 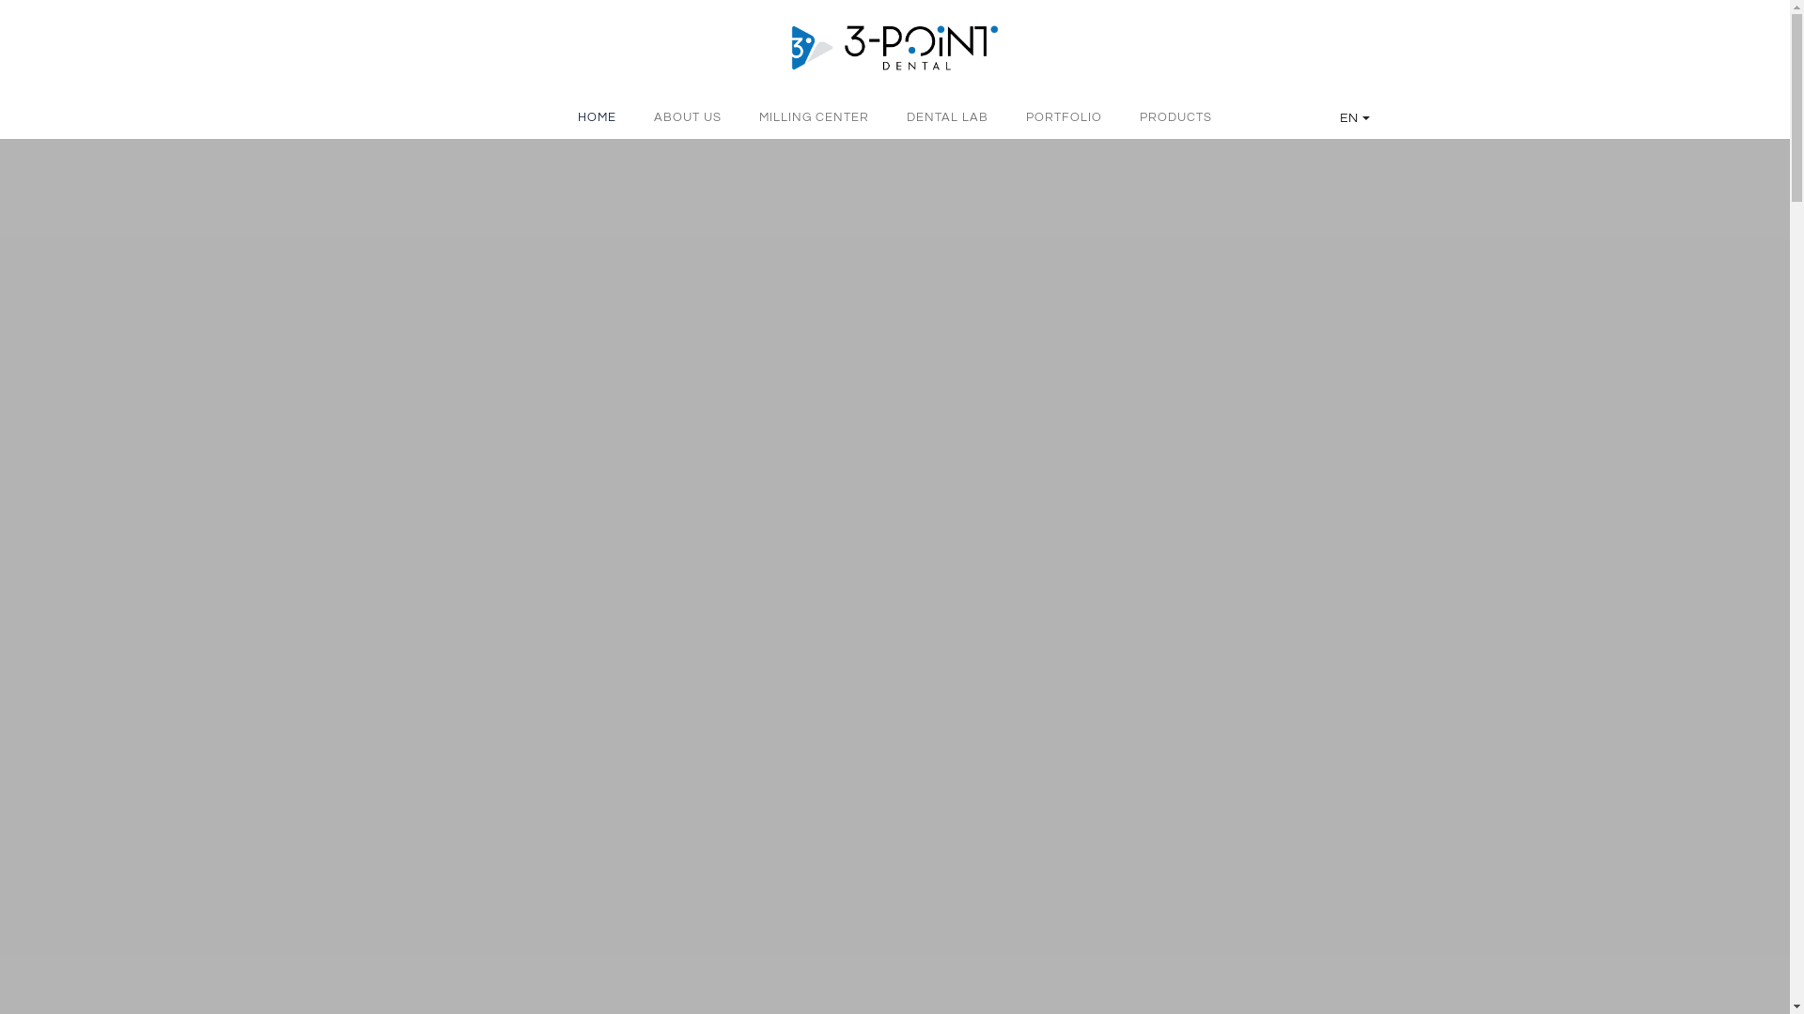 What do you see at coordinates (1064, 118) in the screenshot?
I see `PORTFOLIO` at bounding box center [1064, 118].